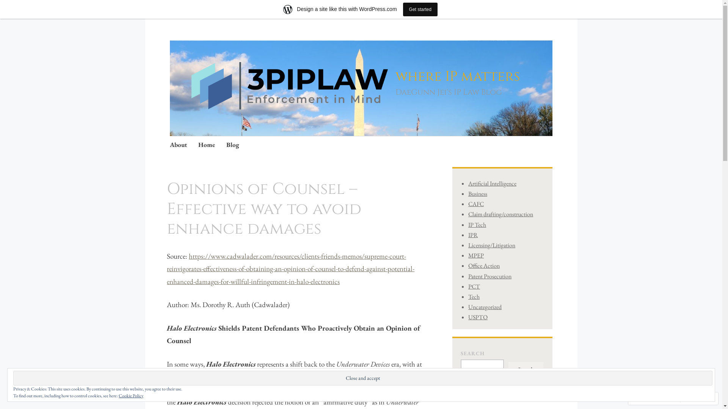 The width and height of the screenshot is (728, 409). What do you see at coordinates (363, 378) in the screenshot?
I see `Close and accept` at bounding box center [363, 378].